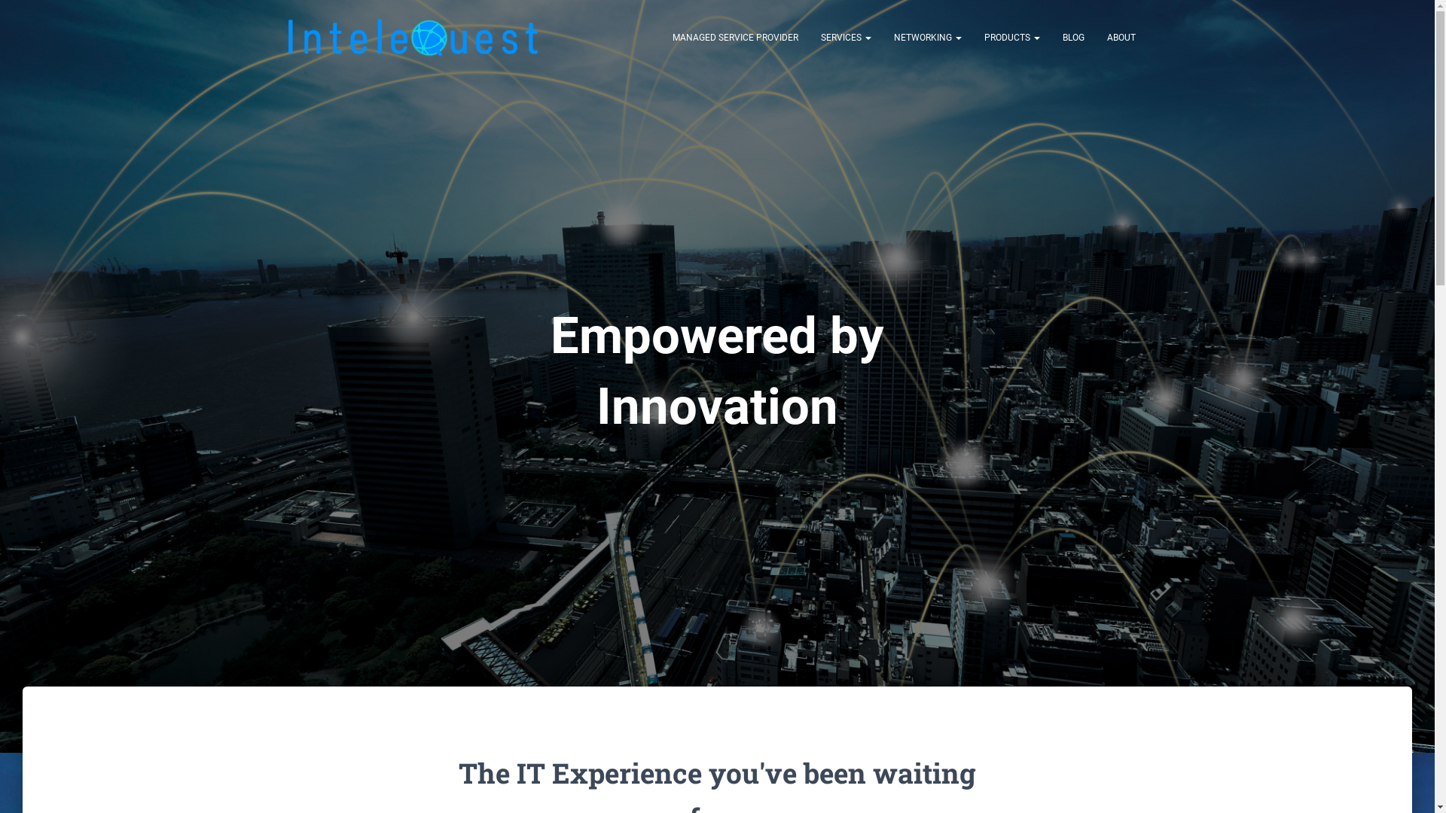  I want to click on SERVICES, so click(845, 38).